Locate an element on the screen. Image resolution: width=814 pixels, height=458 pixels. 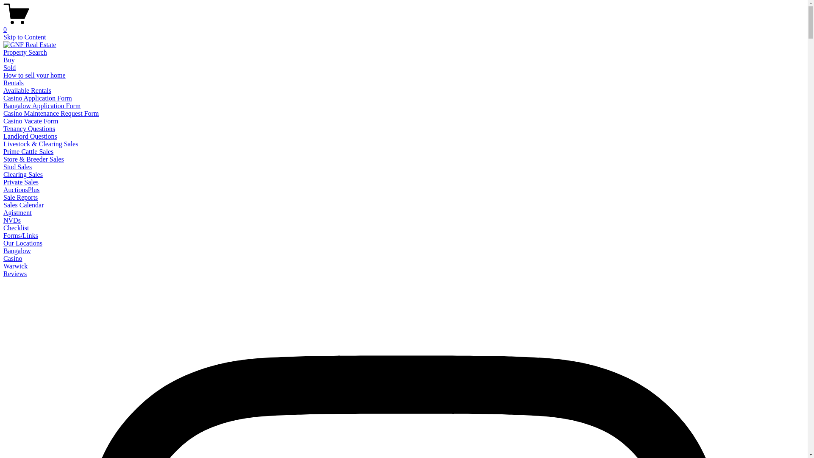
Sale Reports is located at coordinates (20, 198).